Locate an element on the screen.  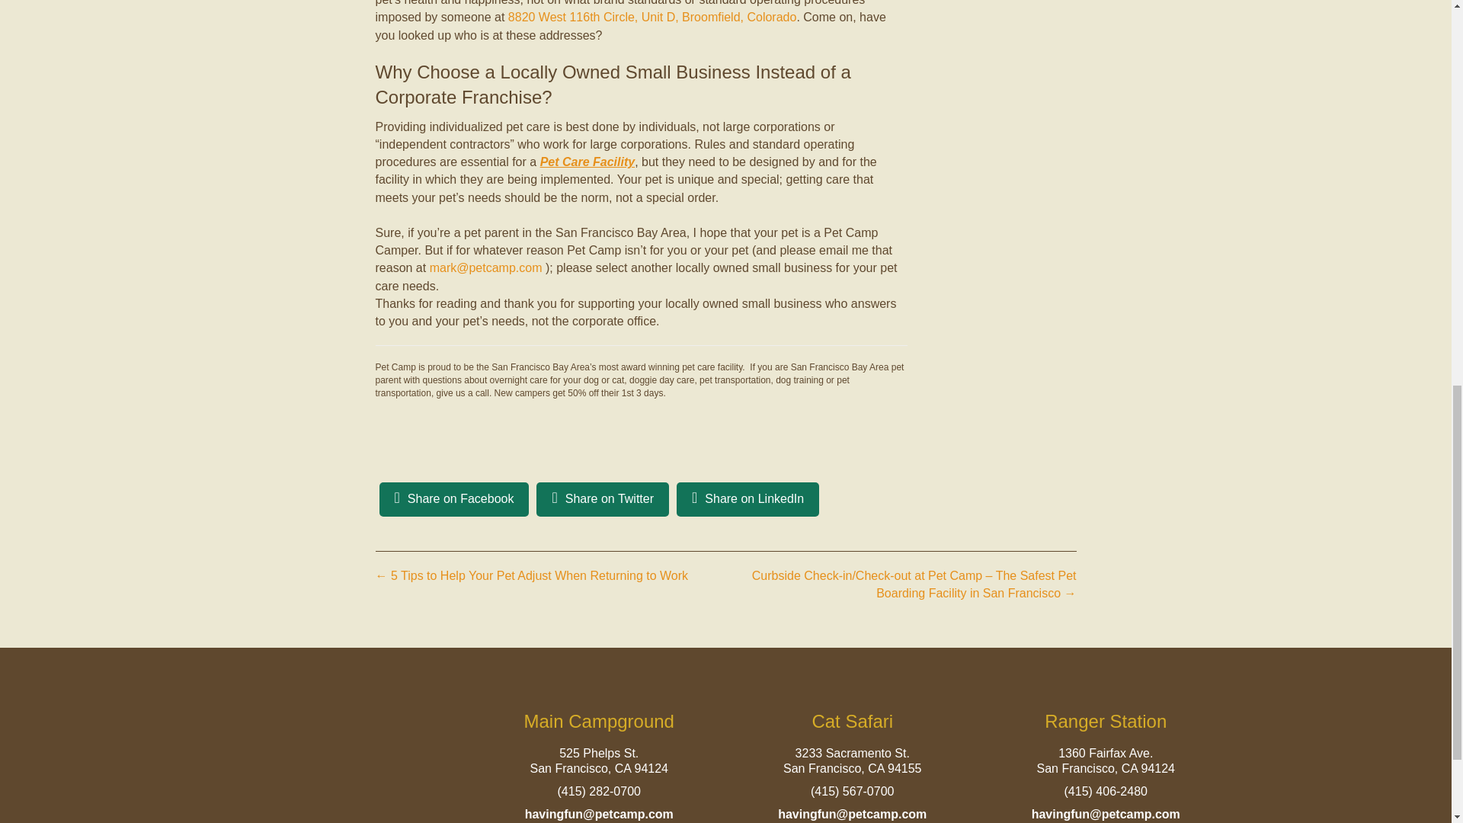
Main Campground is located at coordinates (599, 721).